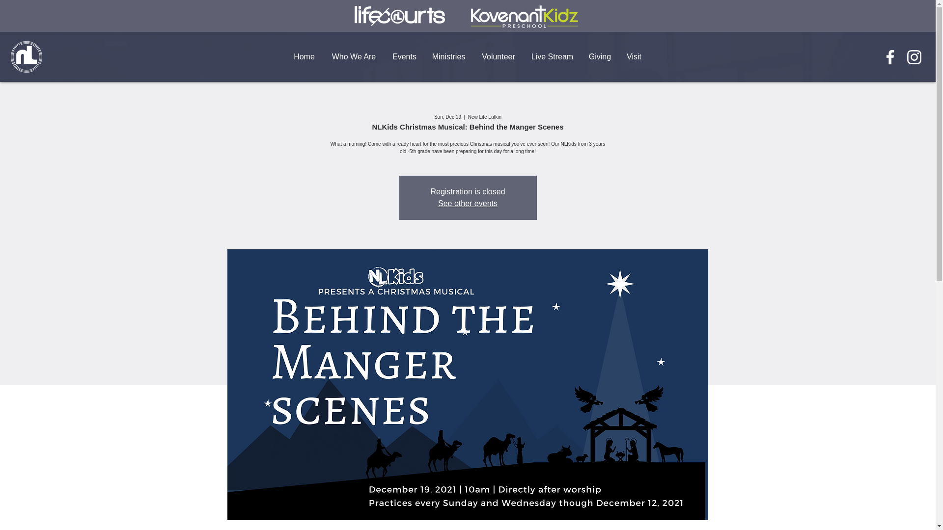  What do you see at coordinates (599, 57) in the screenshot?
I see `Giving` at bounding box center [599, 57].